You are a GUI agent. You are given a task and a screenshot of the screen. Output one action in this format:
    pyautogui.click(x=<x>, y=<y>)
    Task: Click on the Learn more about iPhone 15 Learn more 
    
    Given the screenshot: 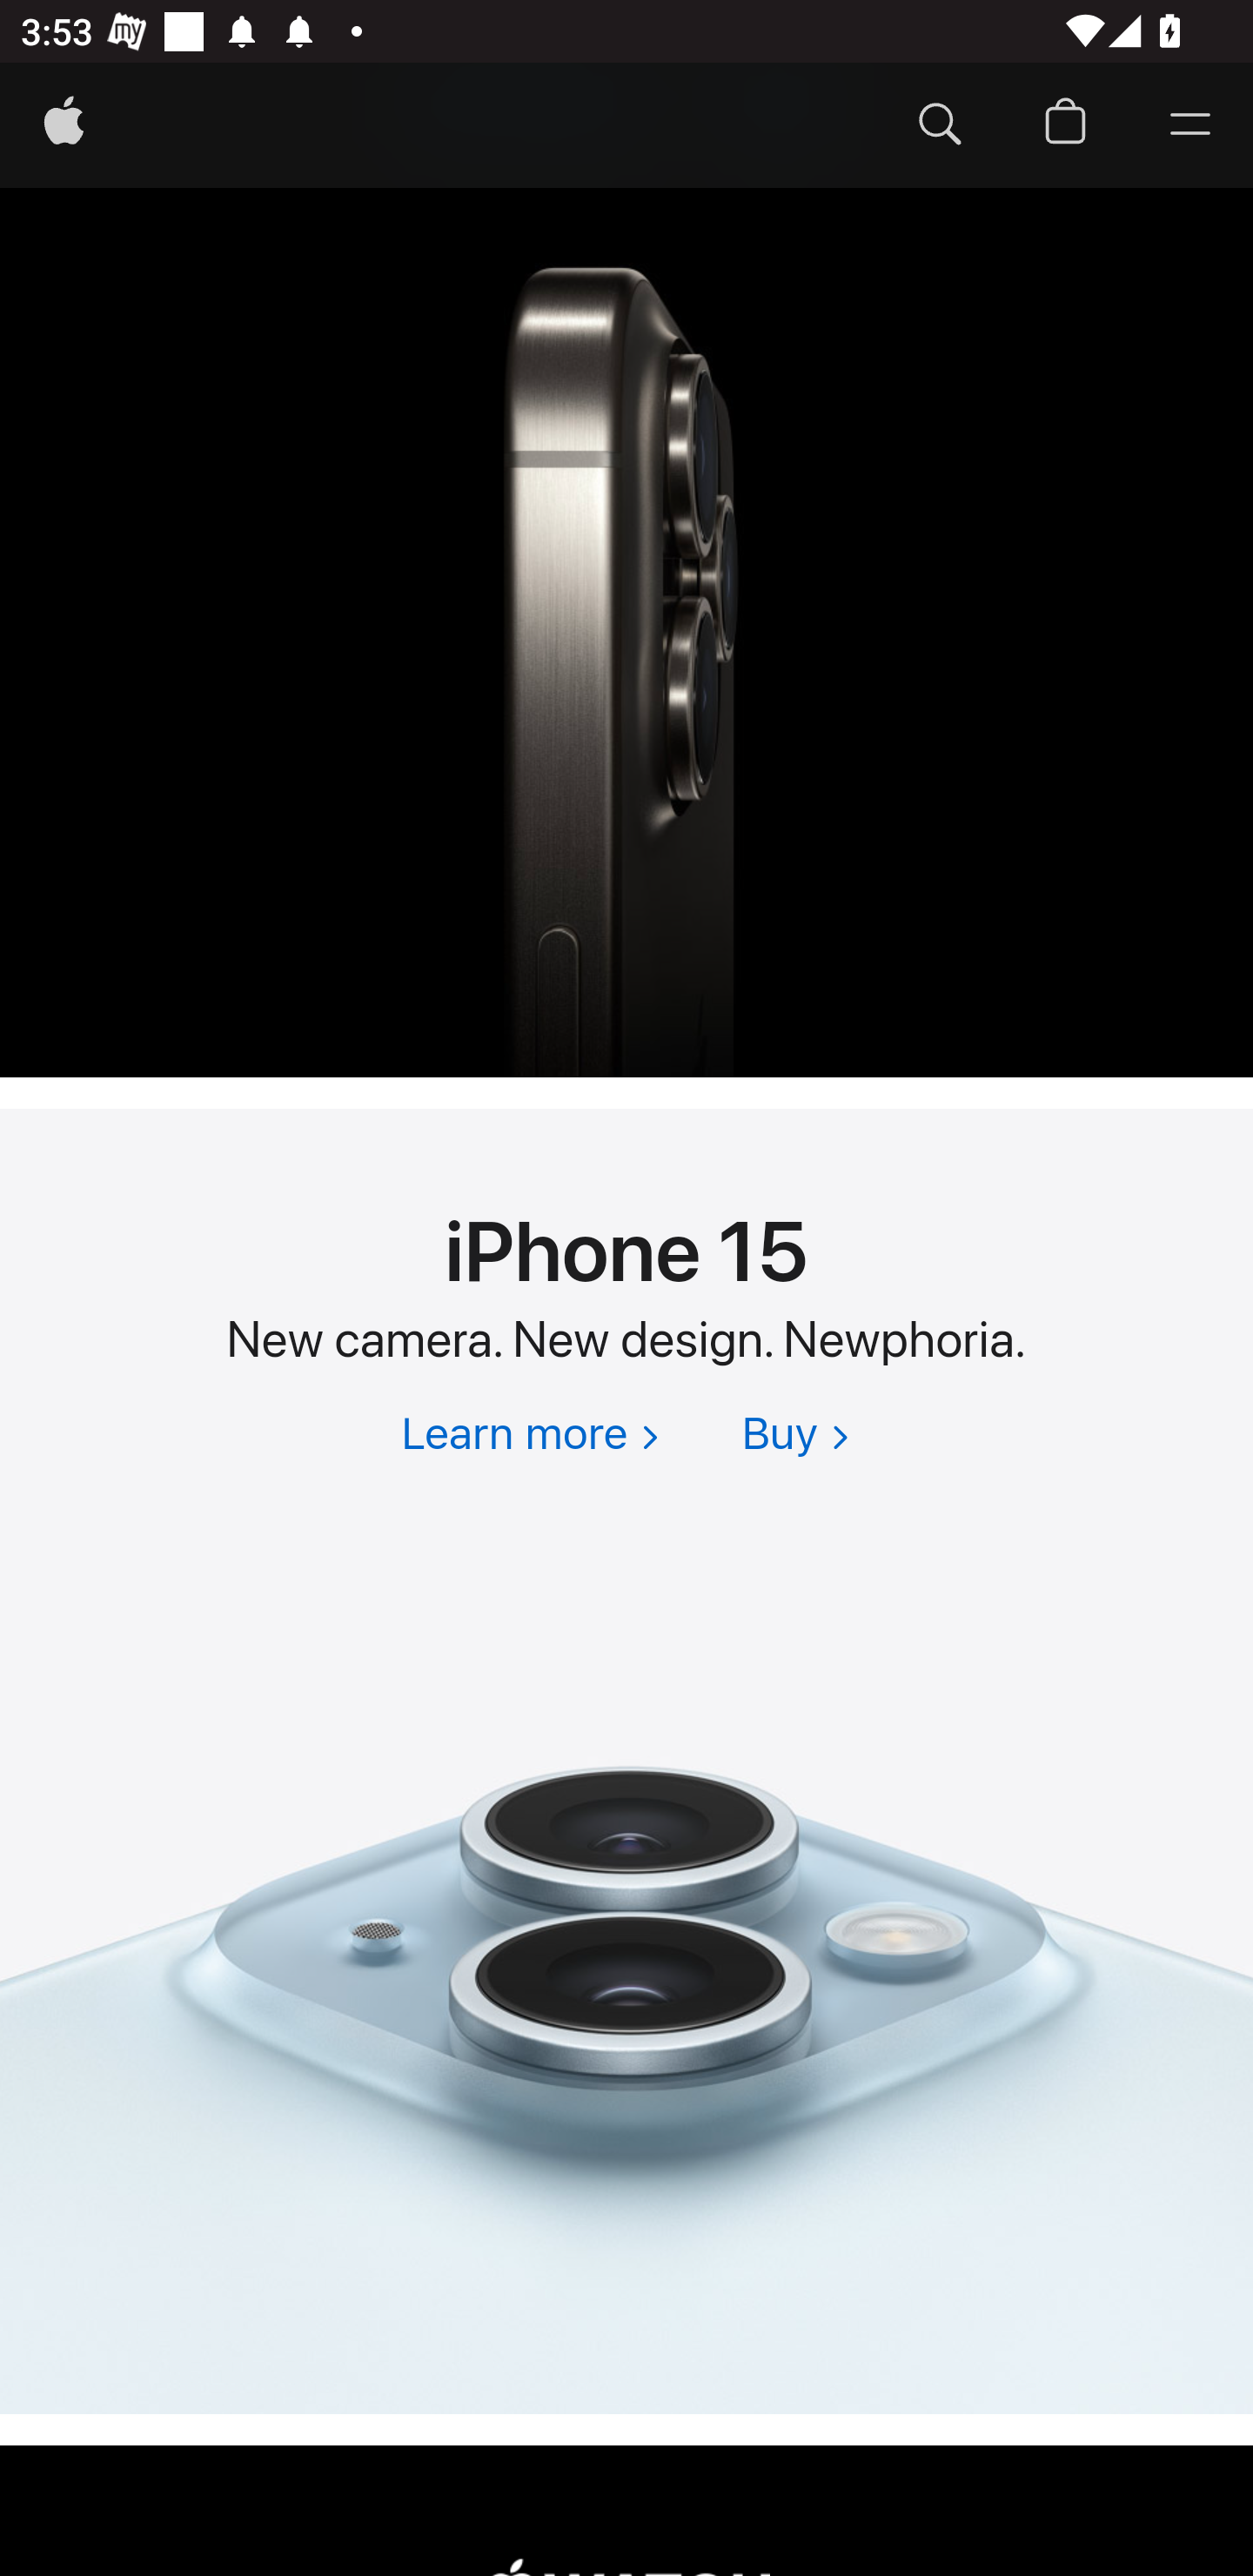 What is the action you would take?
    pyautogui.click(x=529, y=1438)
    